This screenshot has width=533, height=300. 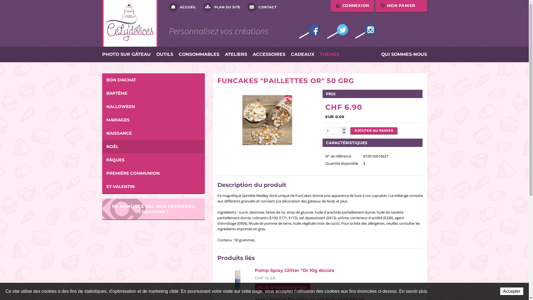 What do you see at coordinates (154, 120) in the screenshot?
I see `MARIAGES` at bounding box center [154, 120].